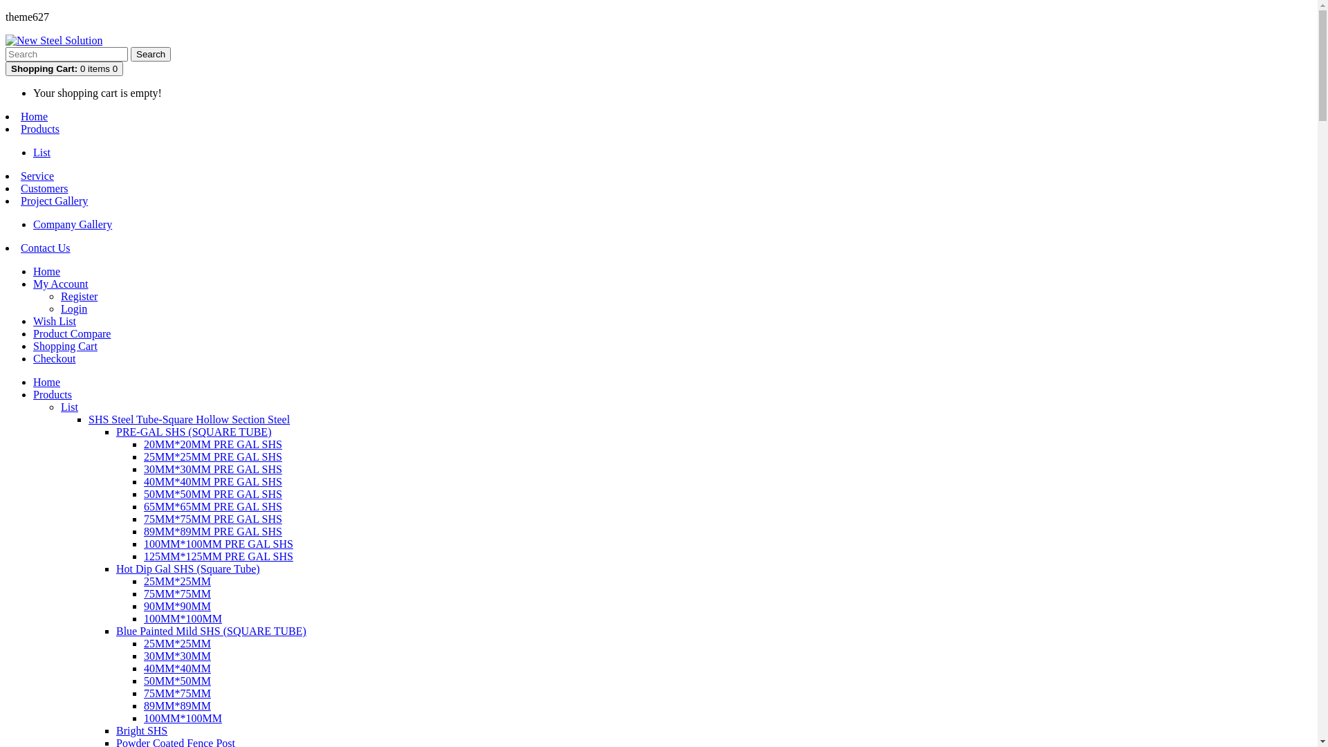 Image resolution: width=1328 pixels, height=747 pixels. Describe the element at coordinates (46, 248) in the screenshot. I see `Contact Us` at that location.